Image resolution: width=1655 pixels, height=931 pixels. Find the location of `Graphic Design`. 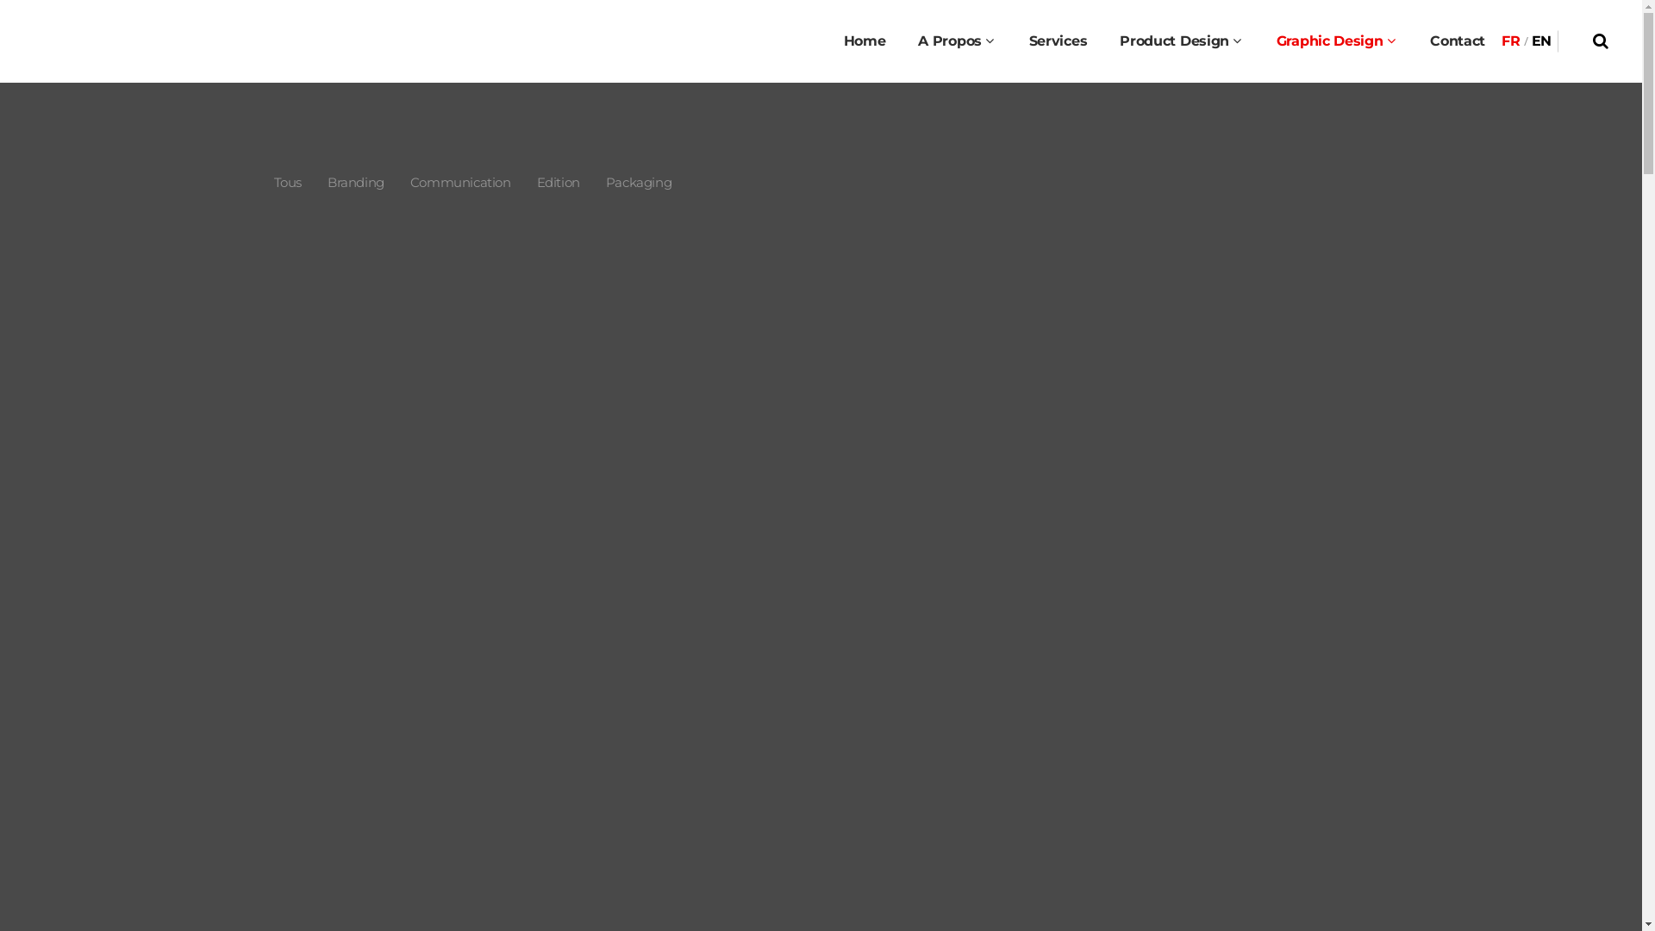

Graphic Design is located at coordinates (1338, 41).